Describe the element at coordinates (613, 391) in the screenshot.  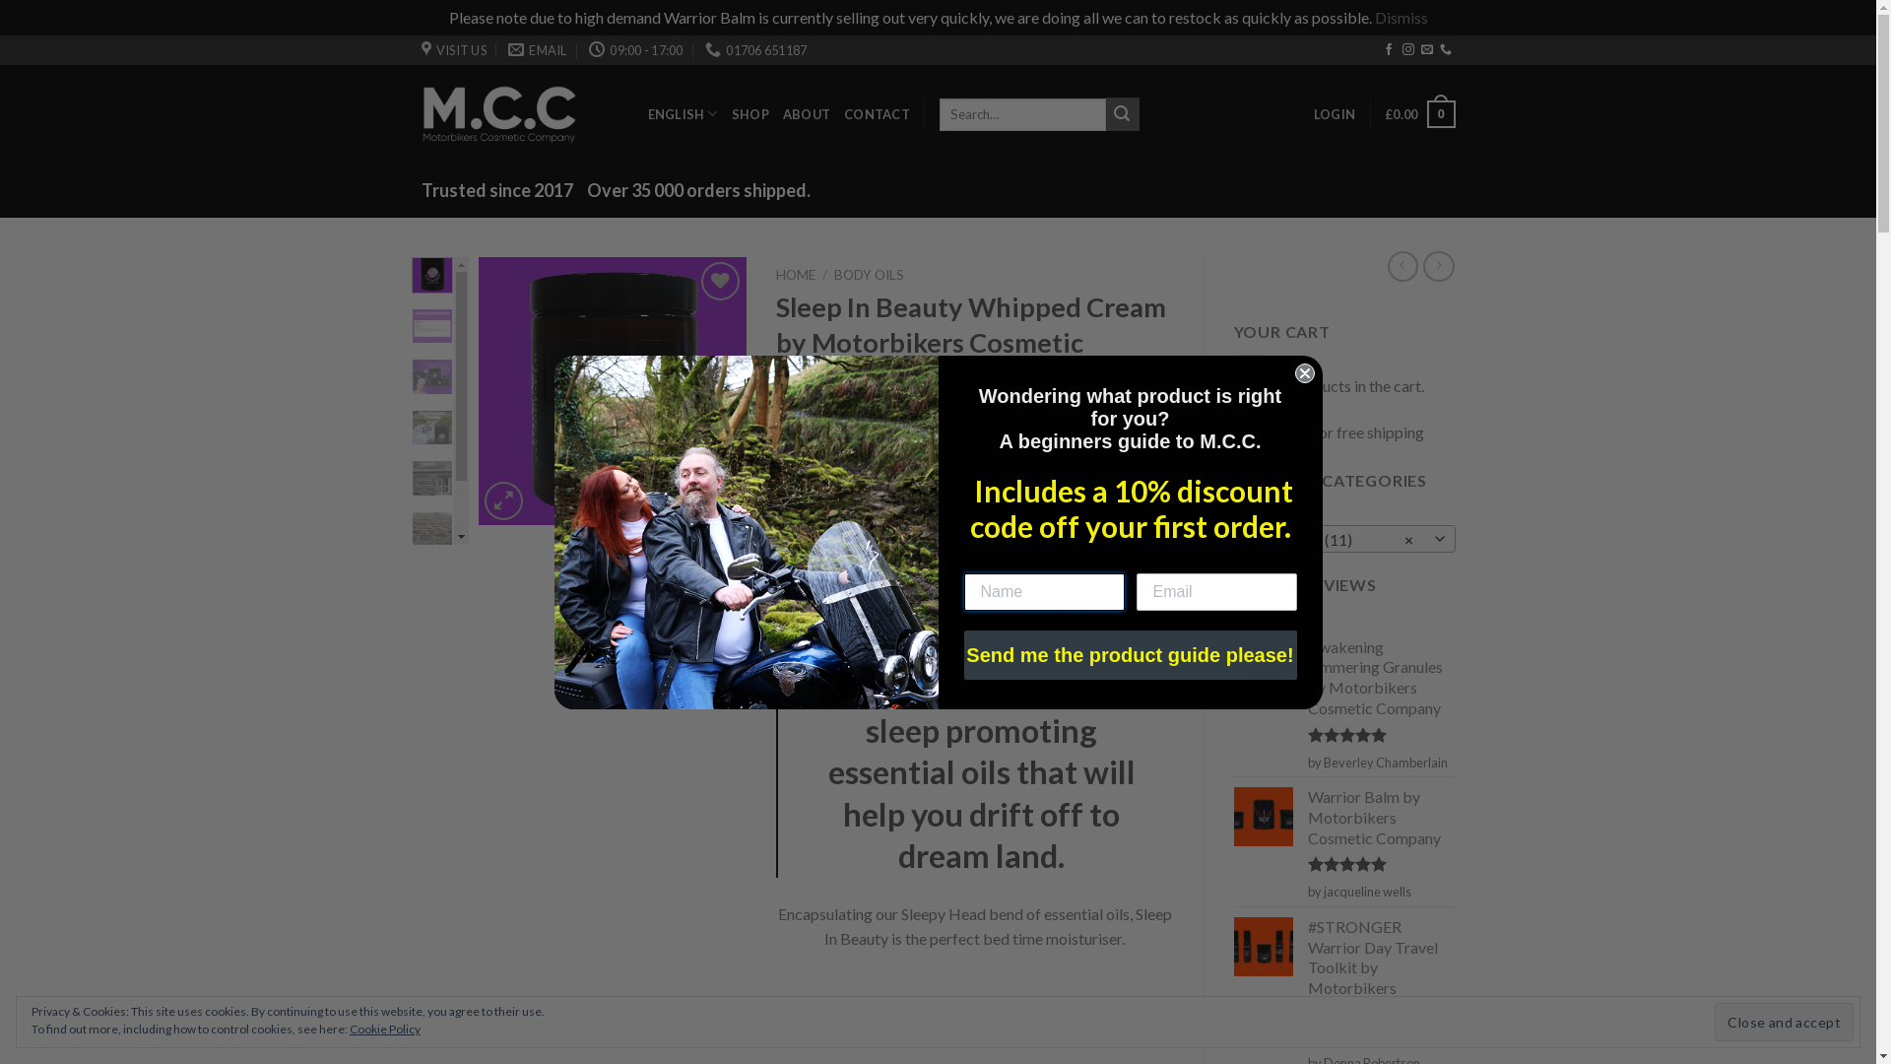
I see `Blank 2000 x 2000 (2)` at that location.